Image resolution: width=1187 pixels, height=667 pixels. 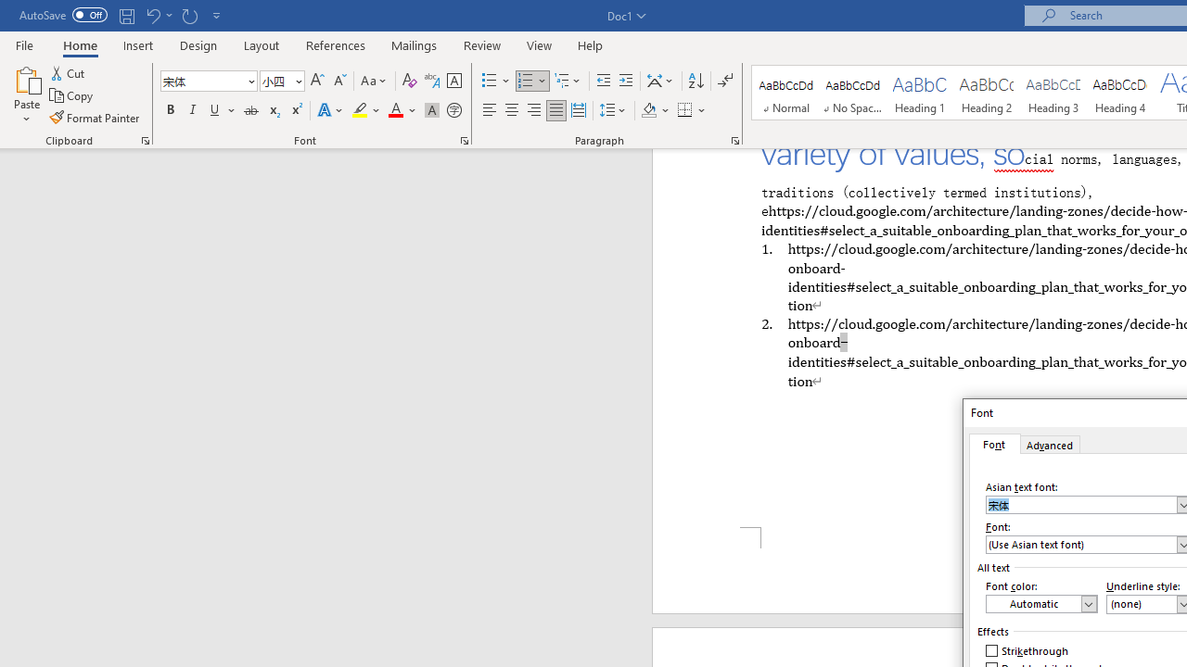 What do you see at coordinates (9, 10) in the screenshot?
I see `System` at bounding box center [9, 10].